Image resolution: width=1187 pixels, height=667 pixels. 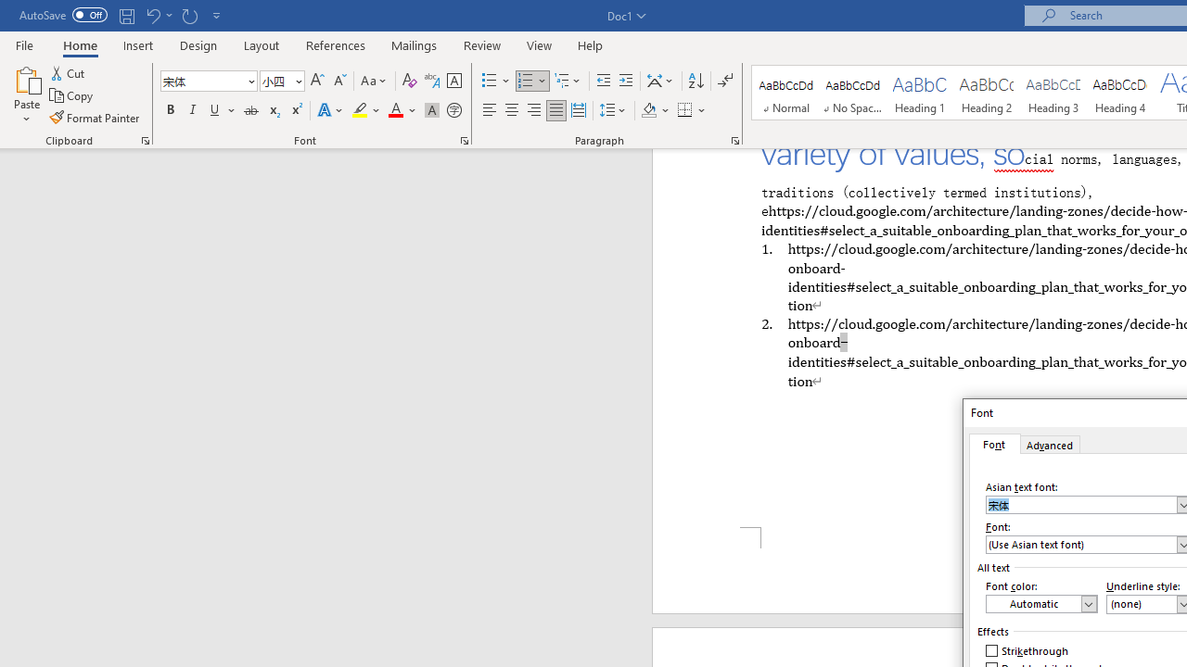 What do you see at coordinates (9, 10) in the screenshot?
I see `System` at bounding box center [9, 10].